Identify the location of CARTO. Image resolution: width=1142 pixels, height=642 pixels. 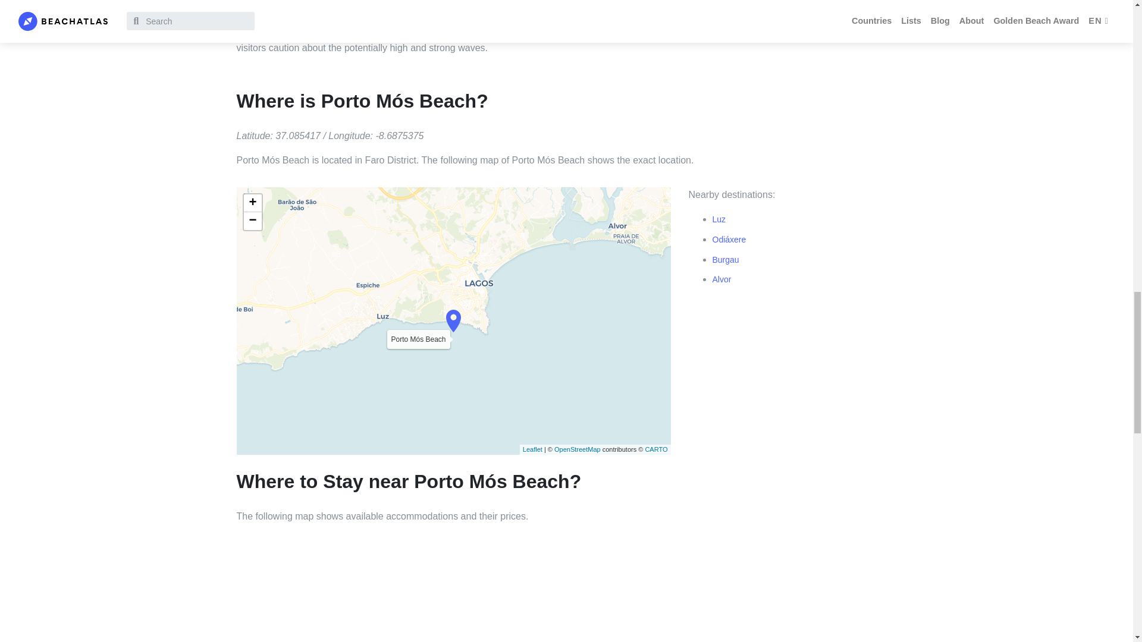
(655, 449).